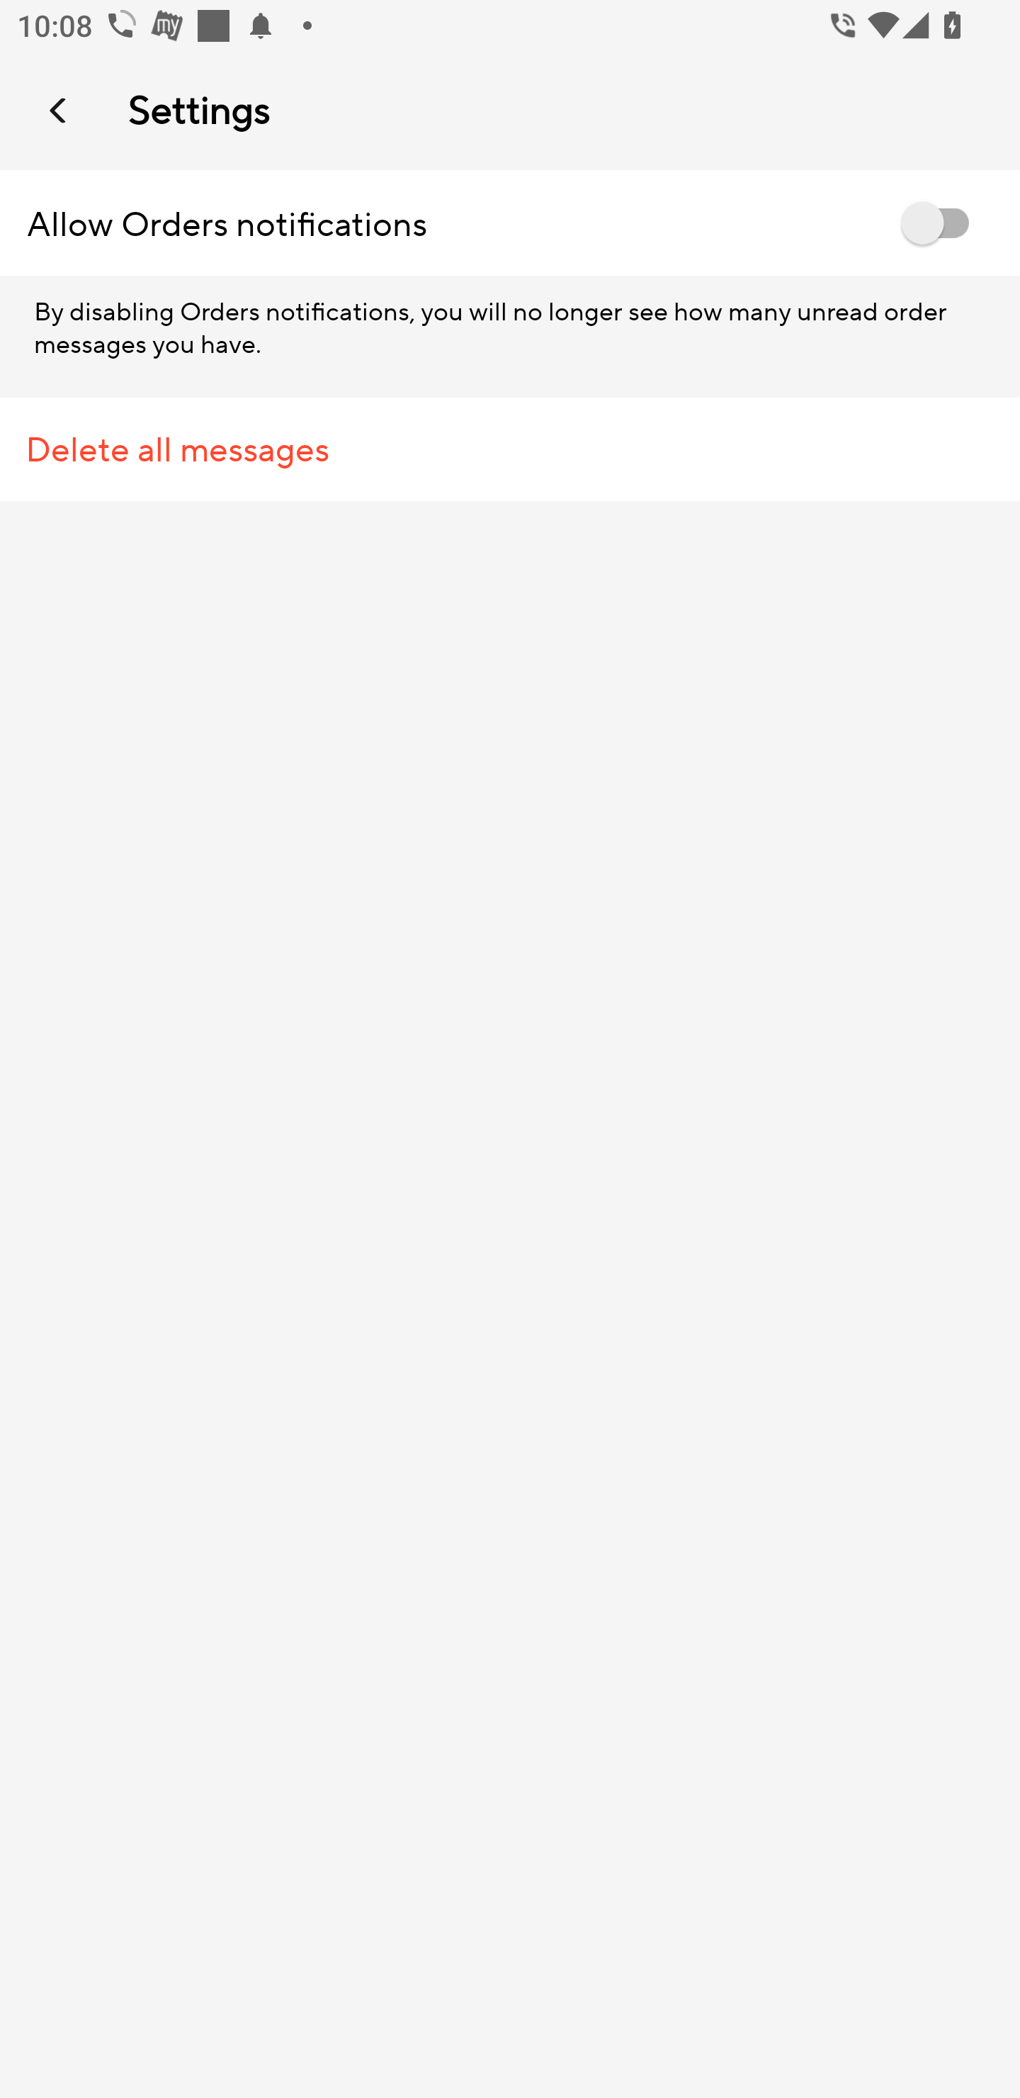  What do you see at coordinates (59, 110) in the screenshot?
I see `Navigate up` at bounding box center [59, 110].